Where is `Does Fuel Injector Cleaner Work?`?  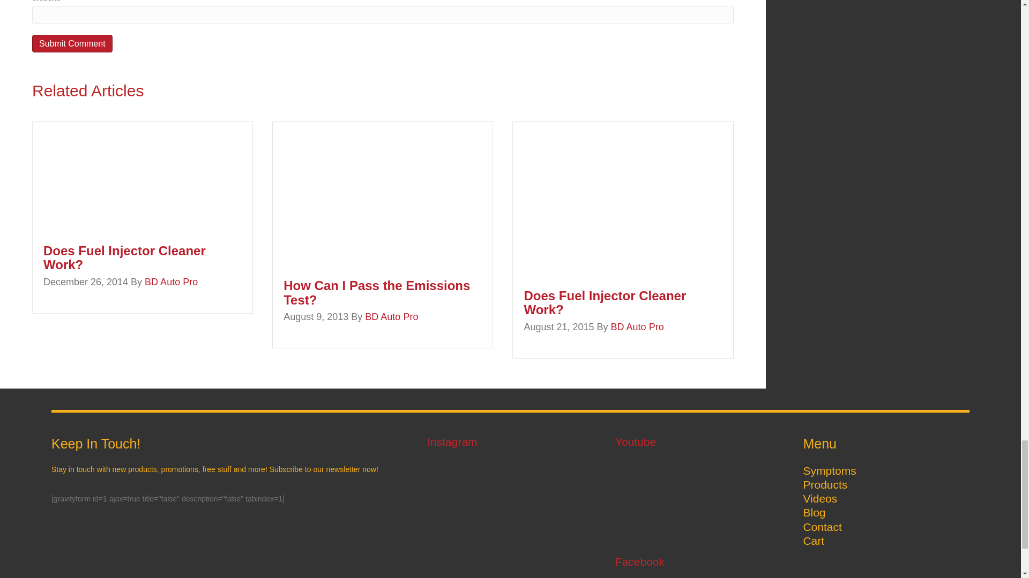
Does Fuel Injector Cleaner Work? is located at coordinates (623, 199).